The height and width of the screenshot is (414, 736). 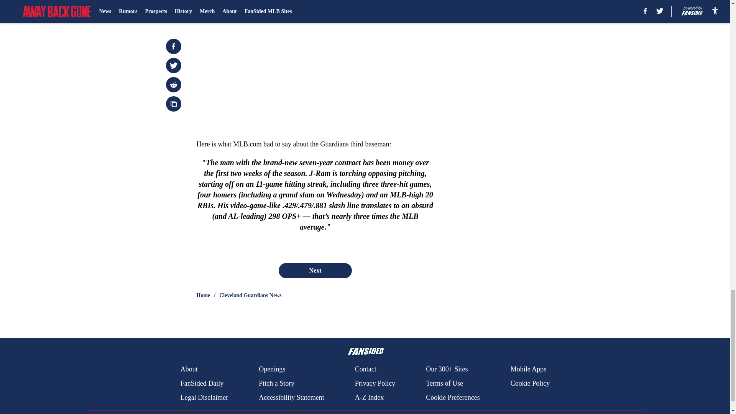 What do you see at coordinates (529, 370) in the screenshot?
I see `Mobile Apps` at bounding box center [529, 370].